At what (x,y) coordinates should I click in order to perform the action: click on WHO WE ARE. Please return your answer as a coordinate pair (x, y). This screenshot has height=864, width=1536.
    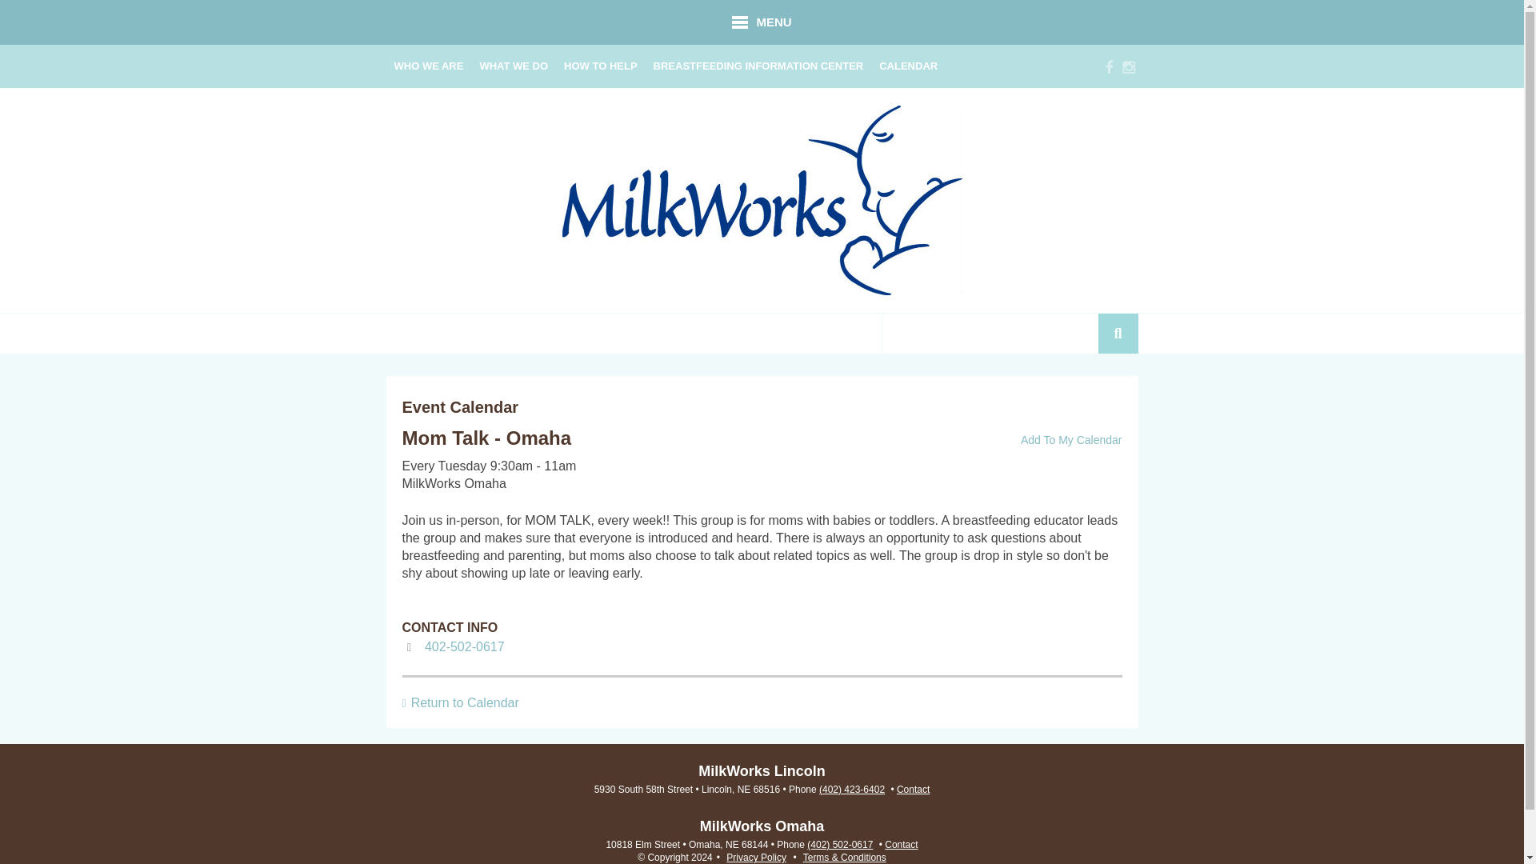
    Looking at the image, I should click on (428, 66).